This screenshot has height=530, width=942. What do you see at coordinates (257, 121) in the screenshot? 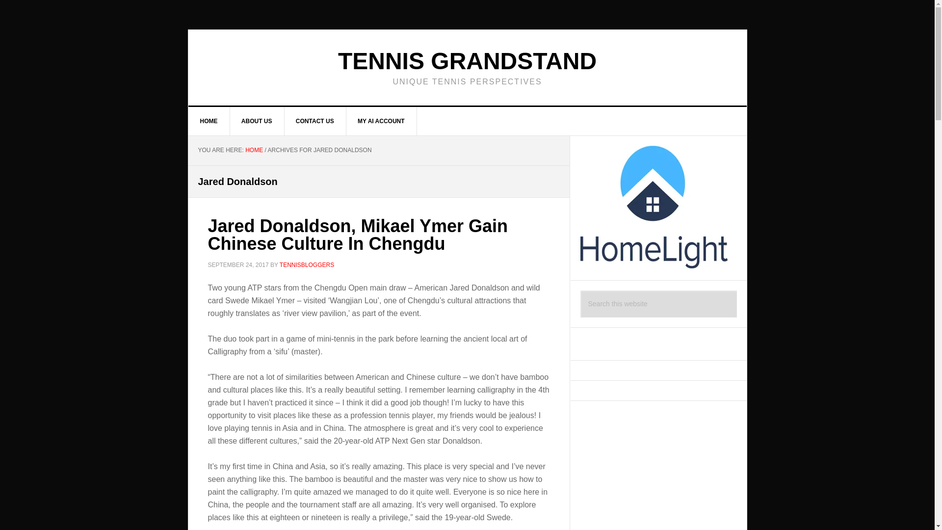
I see `ABOUT US` at bounding box center [257, 121].